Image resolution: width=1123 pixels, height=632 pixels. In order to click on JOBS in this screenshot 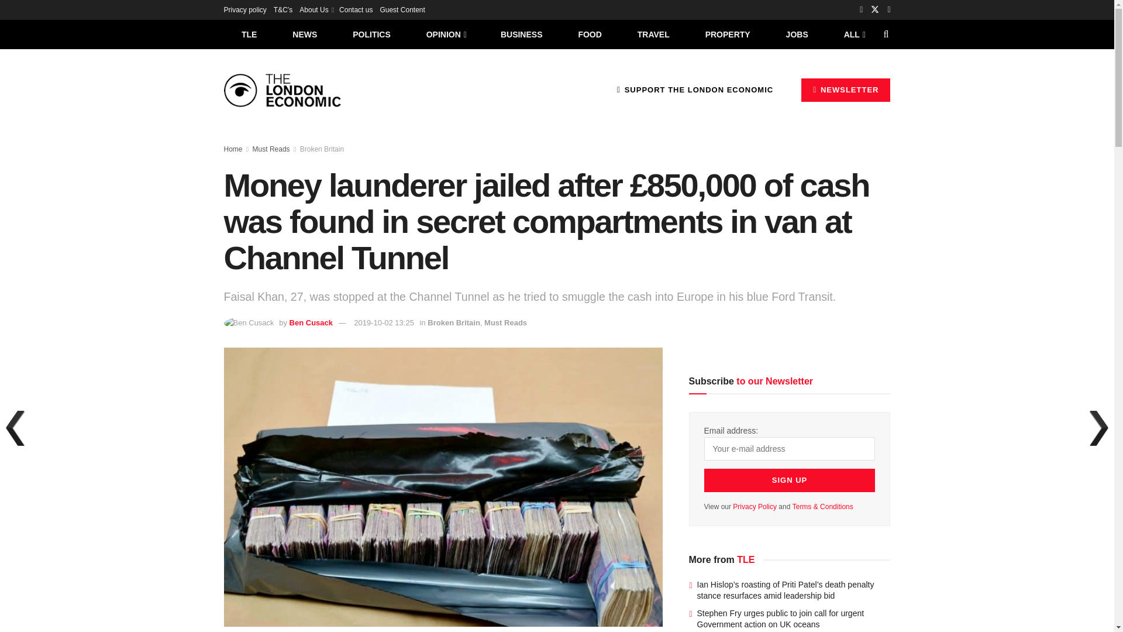, I will do `click(797, 34)`.